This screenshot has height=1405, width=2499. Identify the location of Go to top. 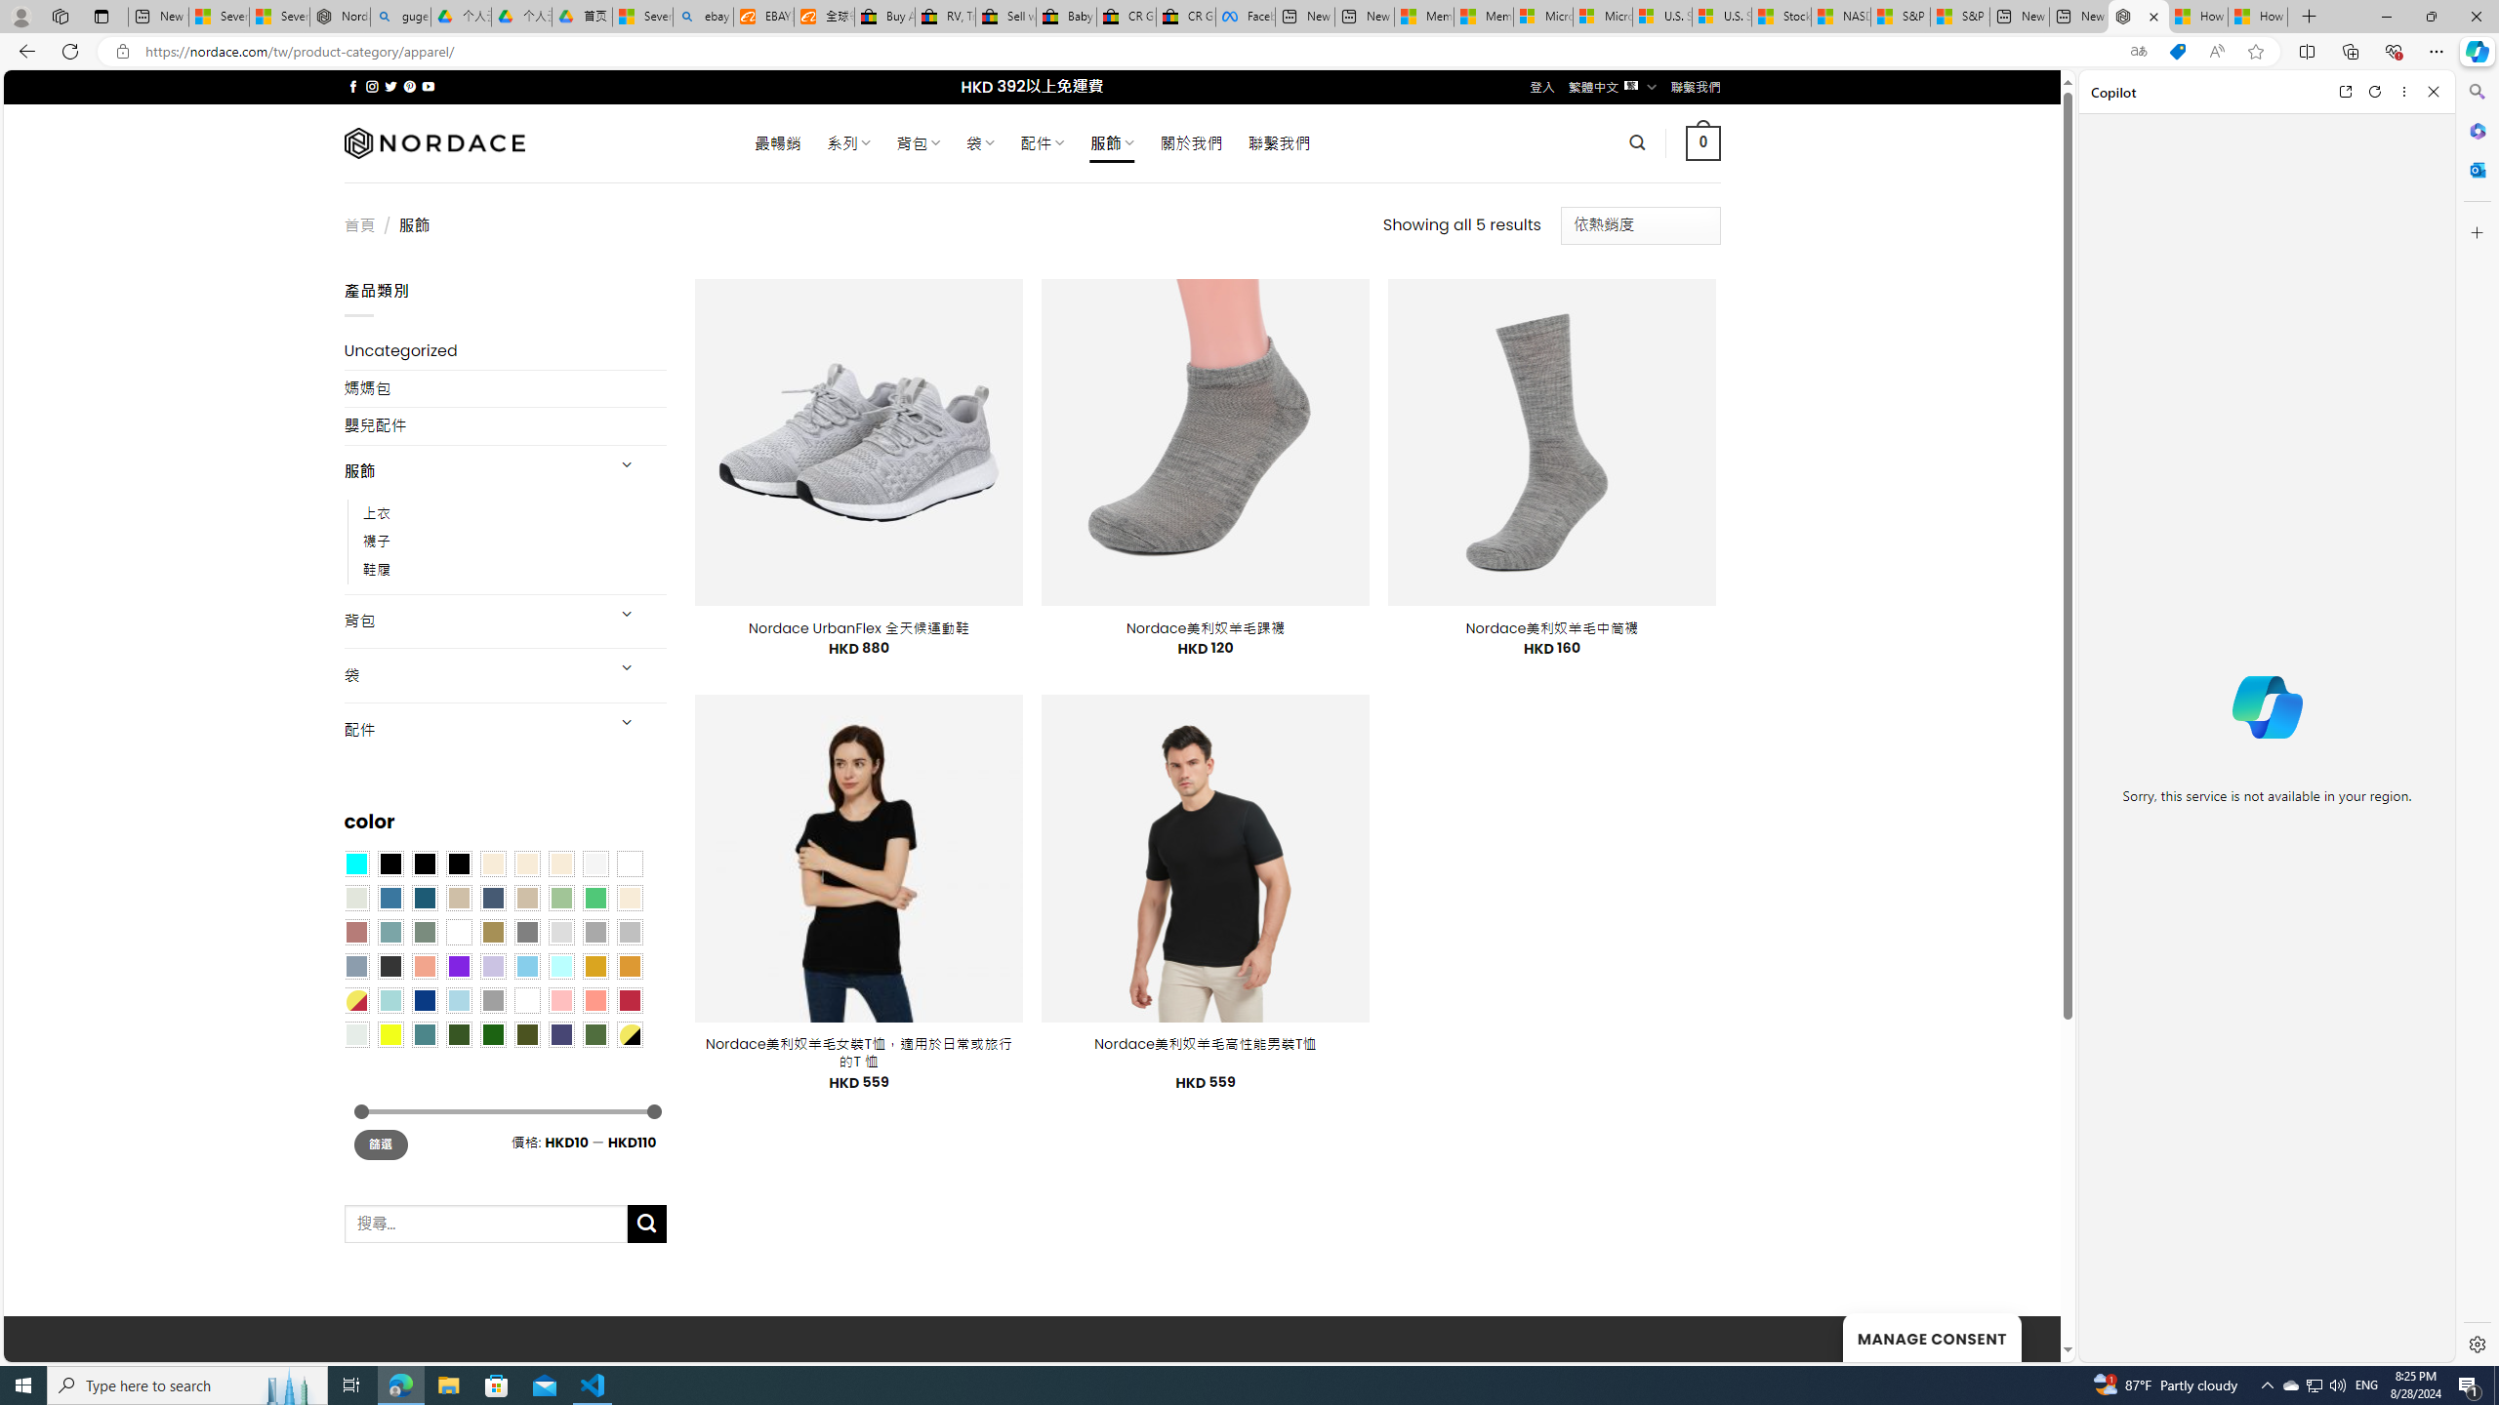
(2020, 1335).